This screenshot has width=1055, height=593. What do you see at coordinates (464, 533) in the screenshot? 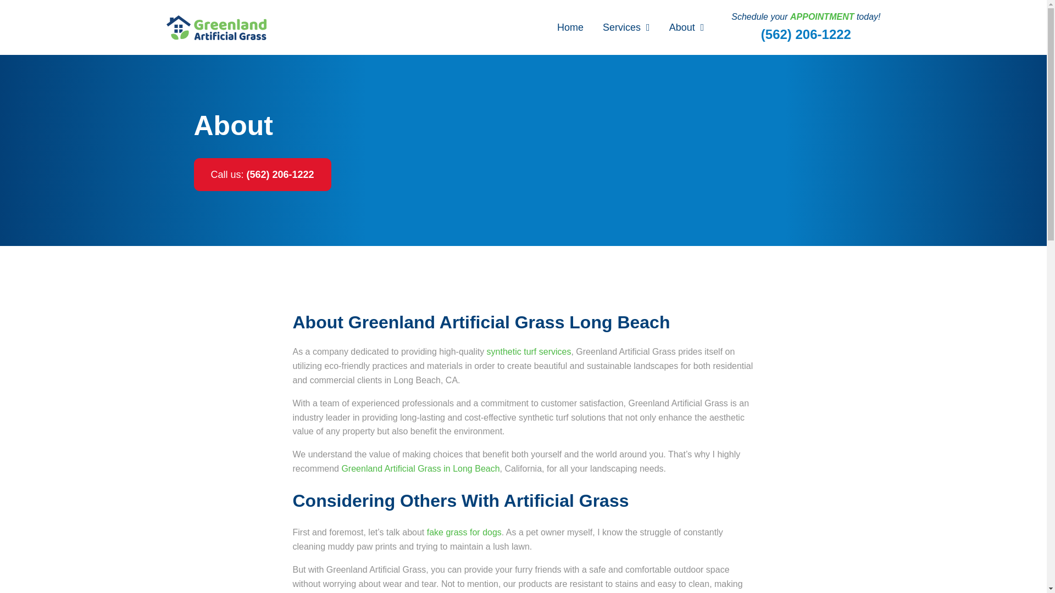
I see `fake grass for dogs` at bounding box center [464, 533].